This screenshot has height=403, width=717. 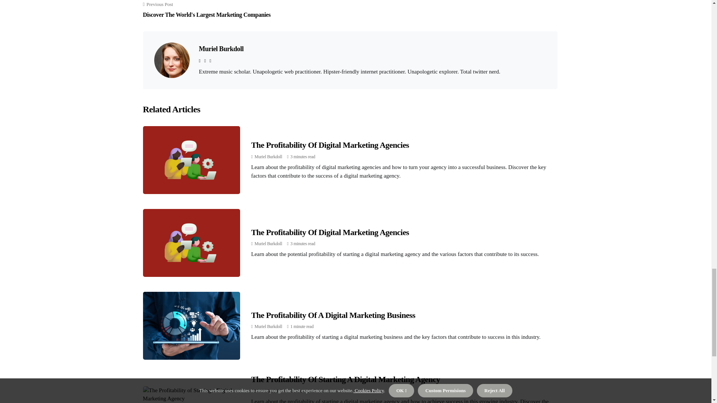 I want to click on Posts by Muriel Burkdoll, so click(x=268, y=156).